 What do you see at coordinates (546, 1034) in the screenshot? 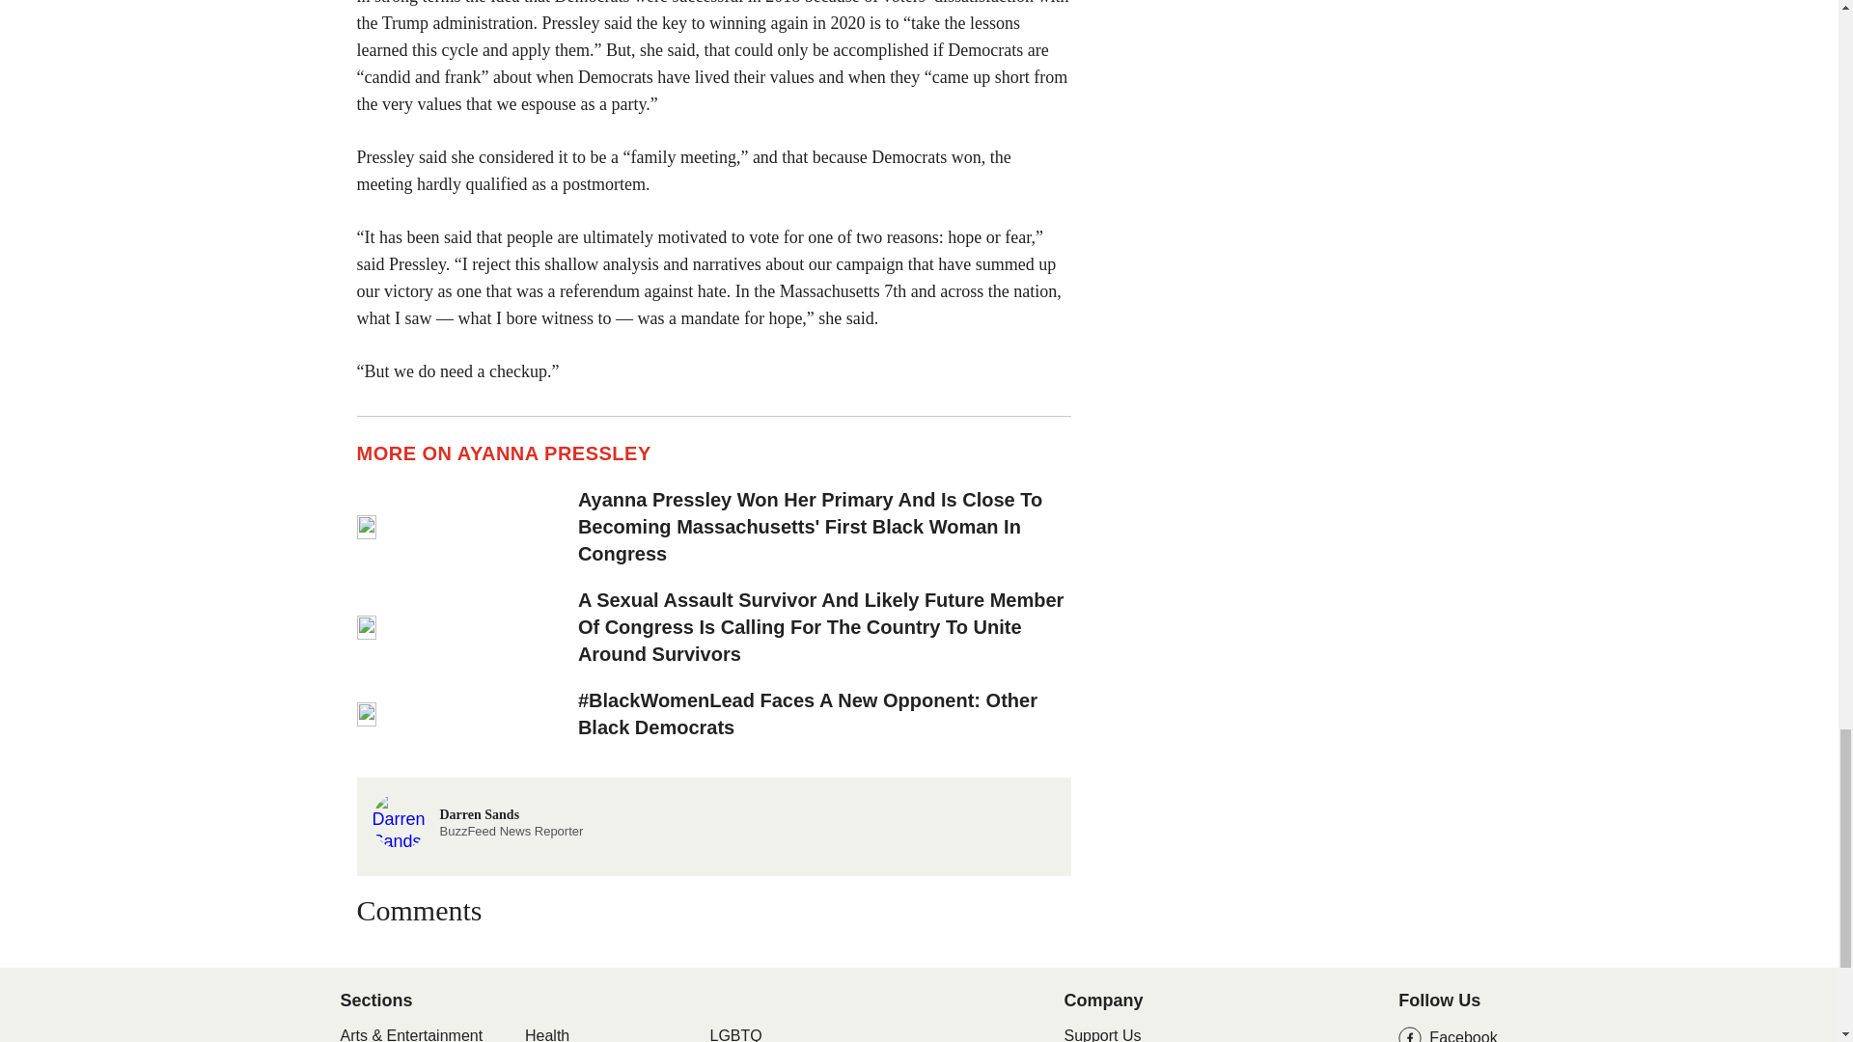
I see `Support Us` at bounding box center [546, 1034].